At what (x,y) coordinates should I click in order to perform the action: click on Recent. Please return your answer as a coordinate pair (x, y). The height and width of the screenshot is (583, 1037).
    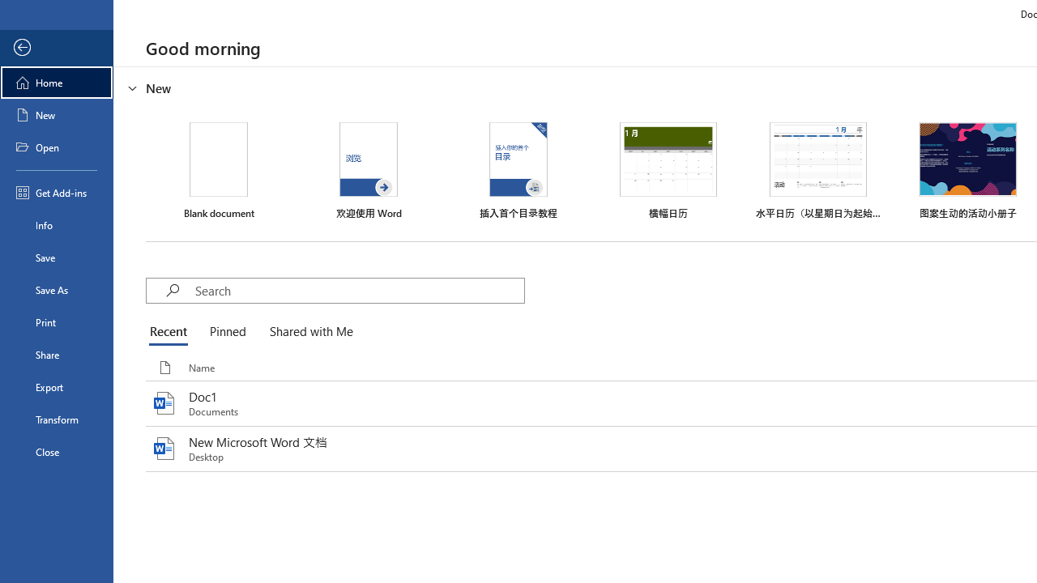
    Looking at the image, I should click on (172, 332).